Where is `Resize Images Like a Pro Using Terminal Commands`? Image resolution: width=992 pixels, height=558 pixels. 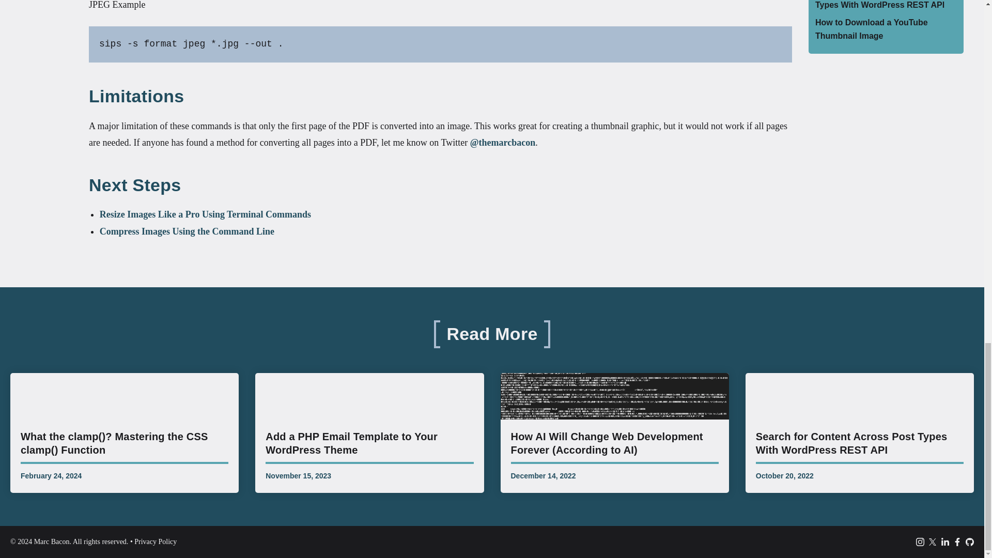 Resize Images Like a Pro Using Terminal Commands is located at coordinates (206, 214).